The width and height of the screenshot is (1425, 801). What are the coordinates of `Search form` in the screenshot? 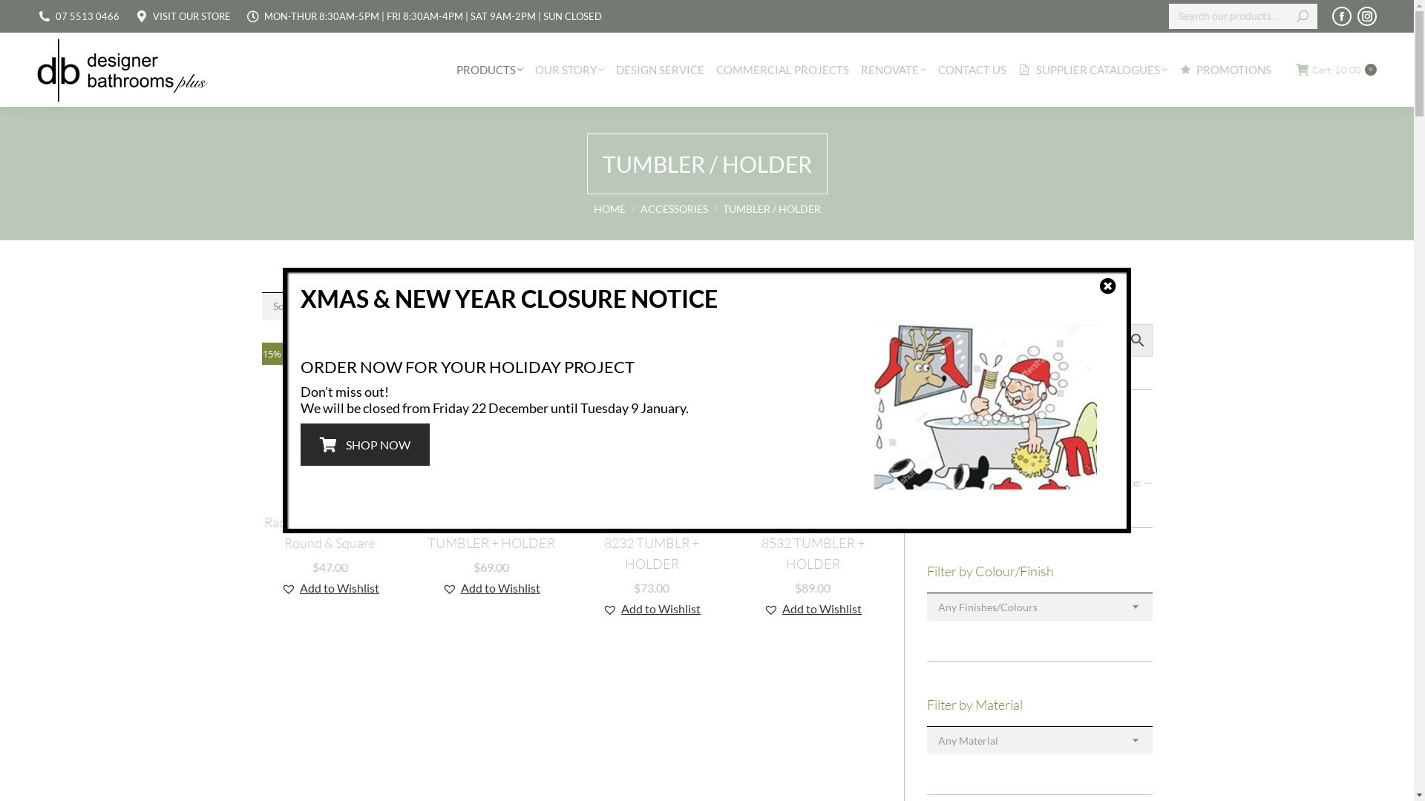 It's located at (1243, 16).